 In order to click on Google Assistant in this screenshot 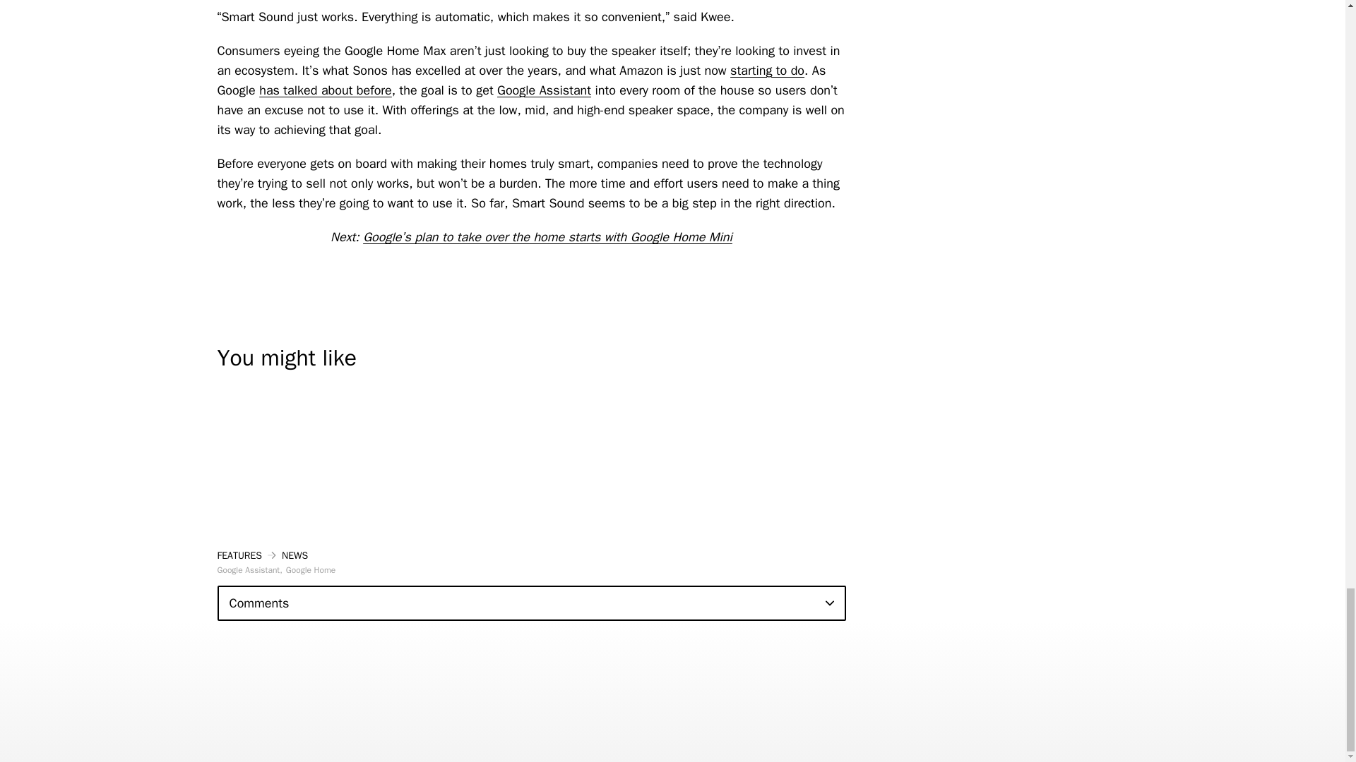, I will do `click(249, 570)`.